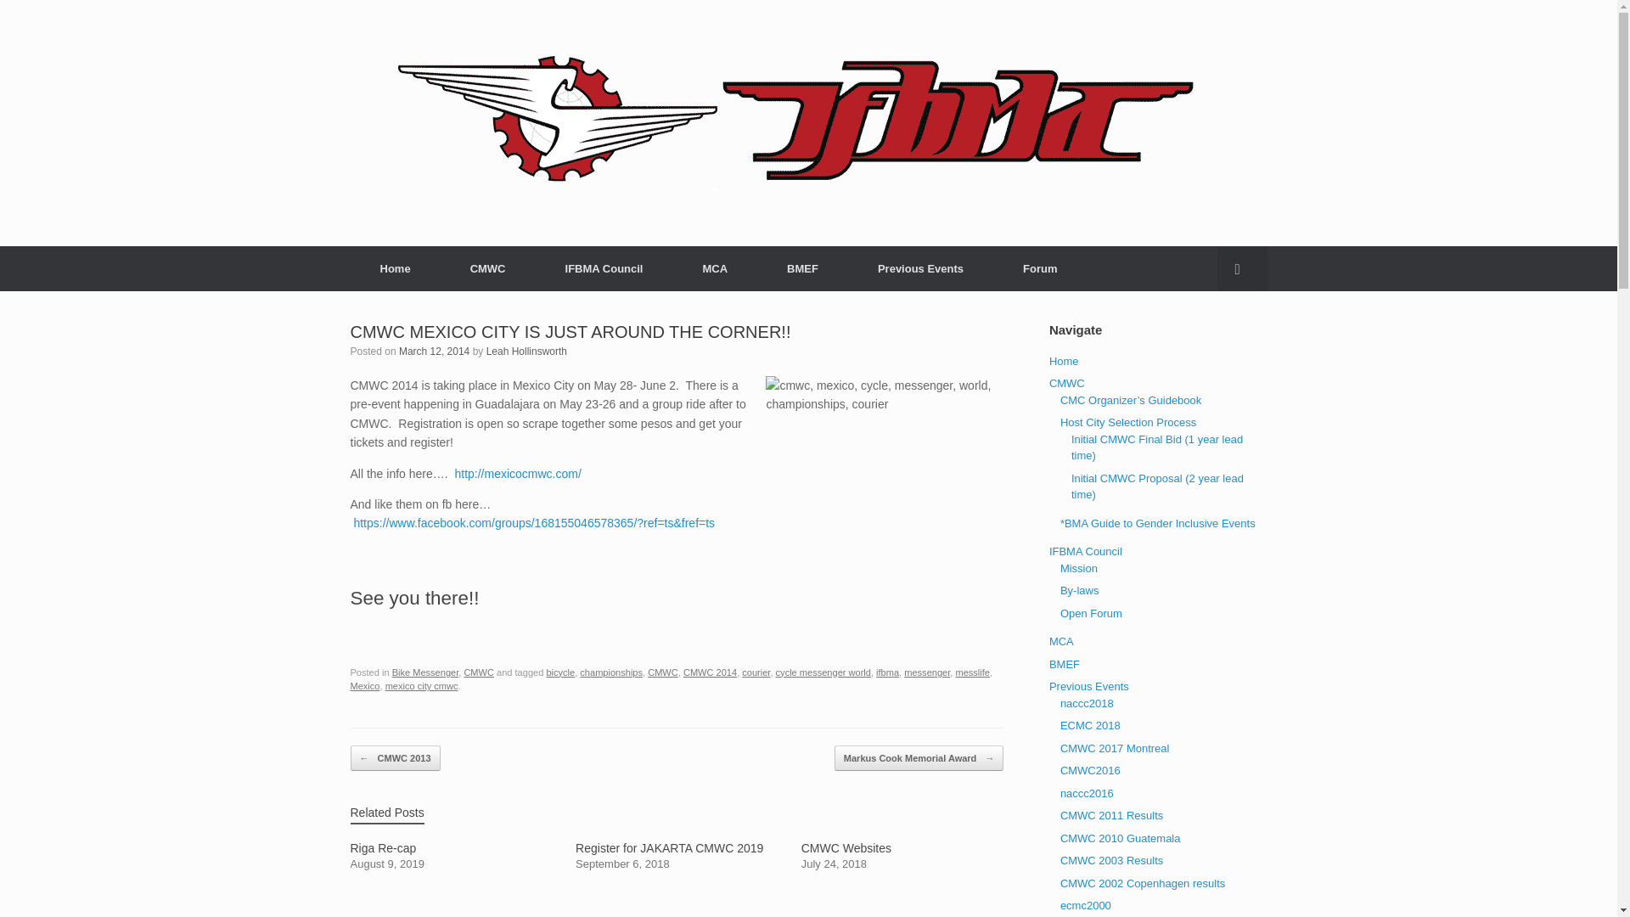 The image size is (1630, 917). What do you see at coordinates (434, 352) in the screenshot?
I see `11:20 pm` at bounding box center [434, 352].